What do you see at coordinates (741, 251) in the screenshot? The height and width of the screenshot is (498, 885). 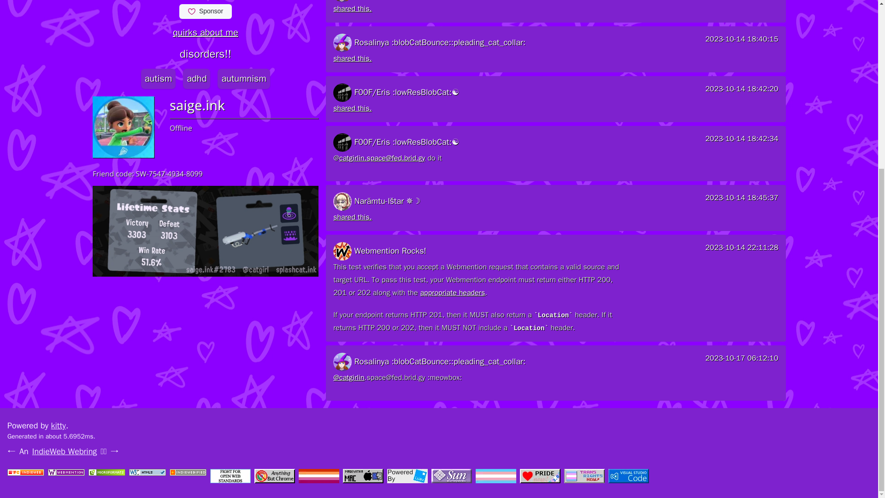 I see `2023-10-14 22:11:28` at bounding box center [741, 251].